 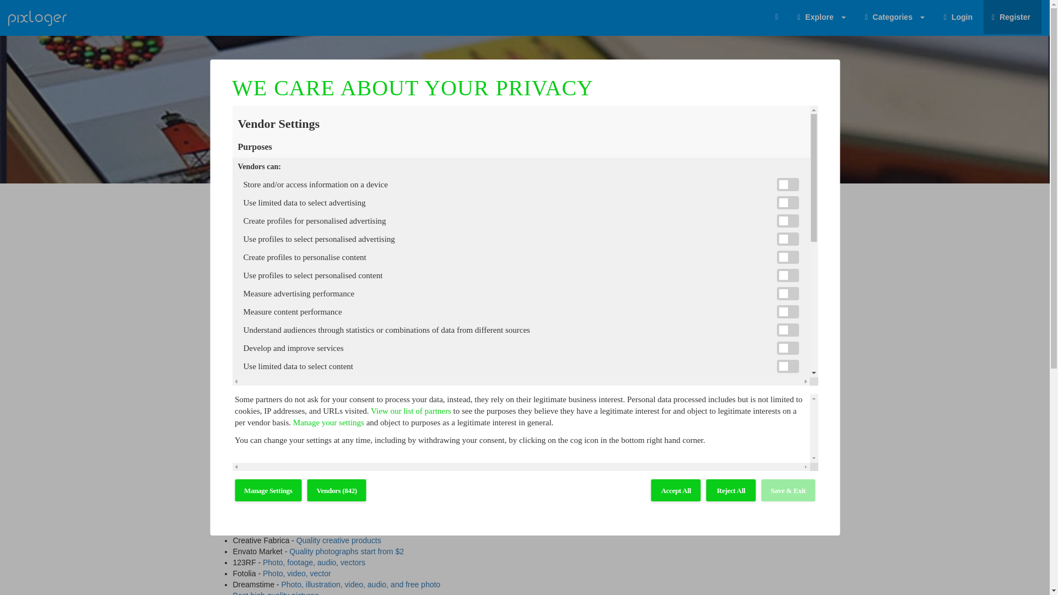 I want to click on Photo, video, vector, so click(x=296, y=573).